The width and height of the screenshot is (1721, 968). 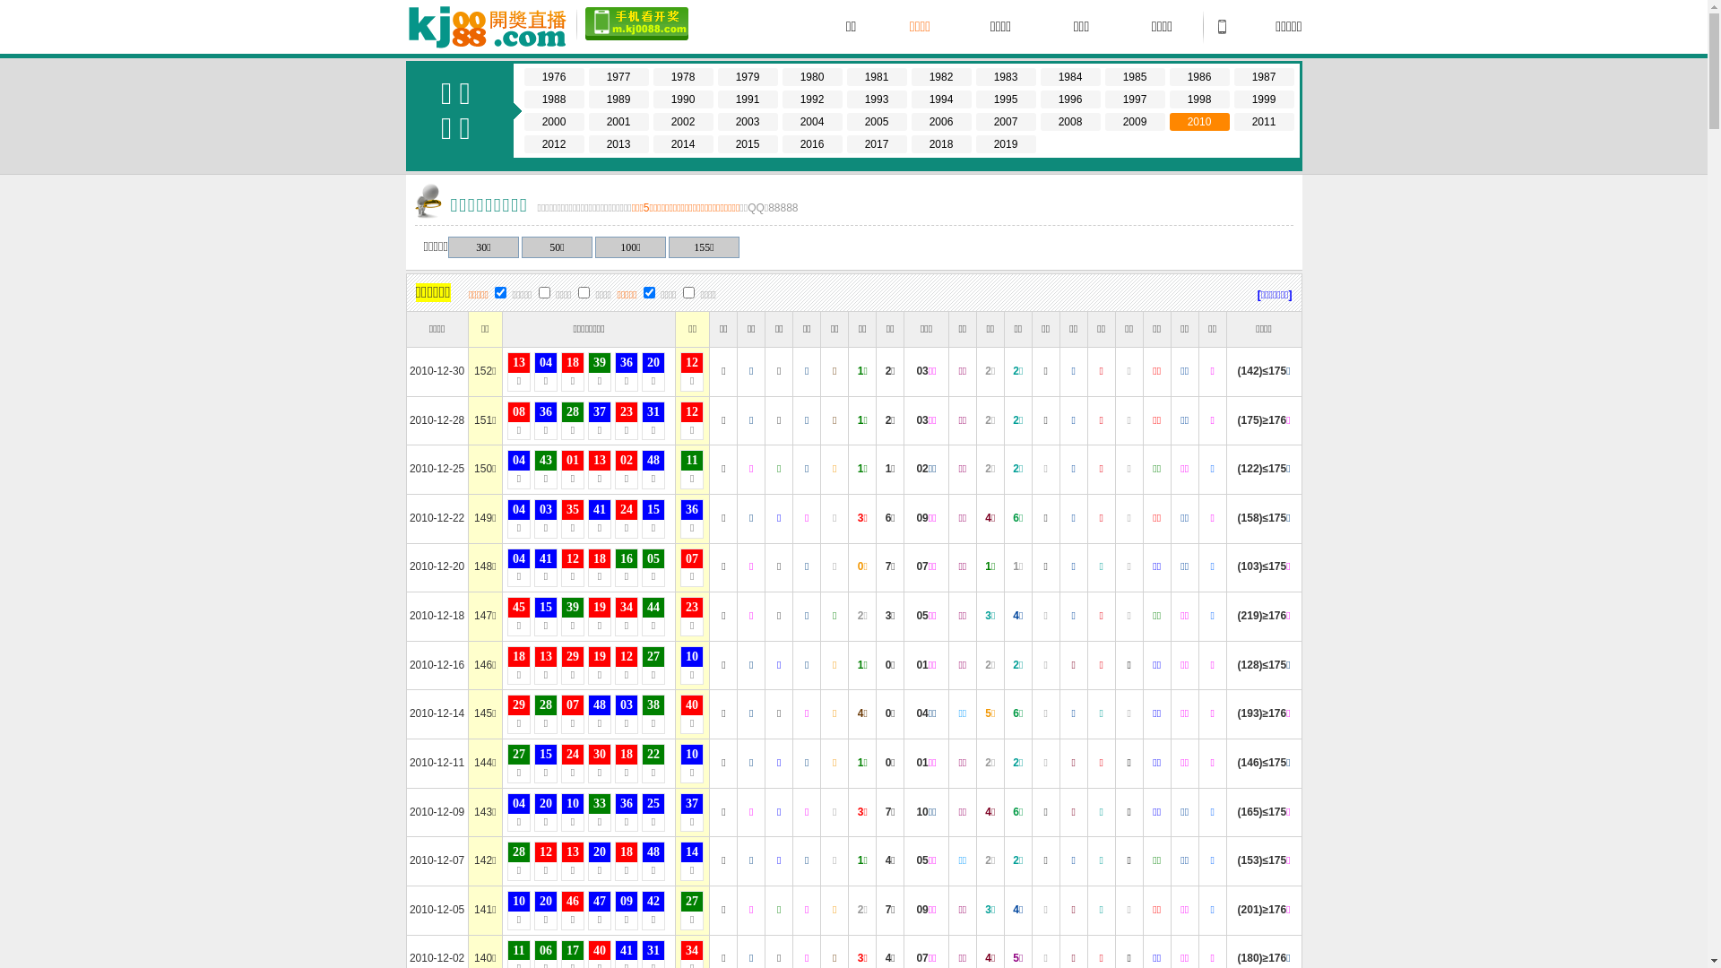 I want to click on 1994, so click(x=941, y=99).